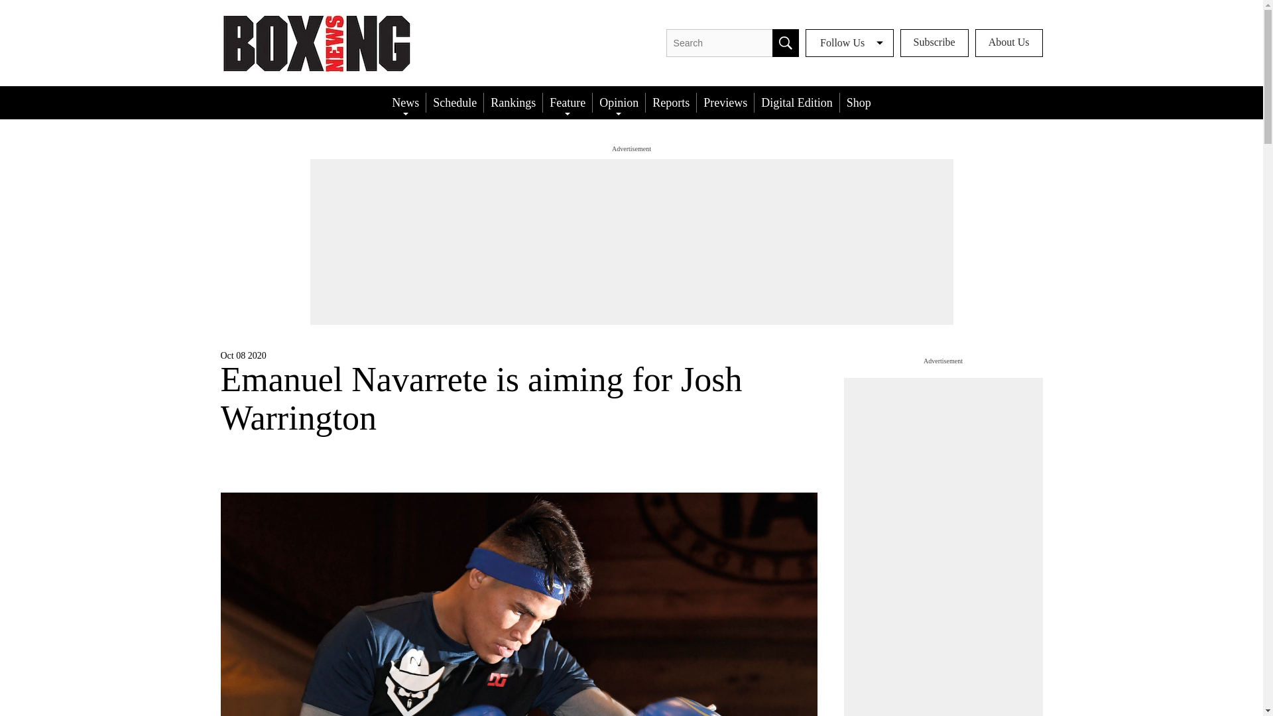  Describe the element at coordinates (455, 102) in the screenshot. I see `Schedule` at that location.